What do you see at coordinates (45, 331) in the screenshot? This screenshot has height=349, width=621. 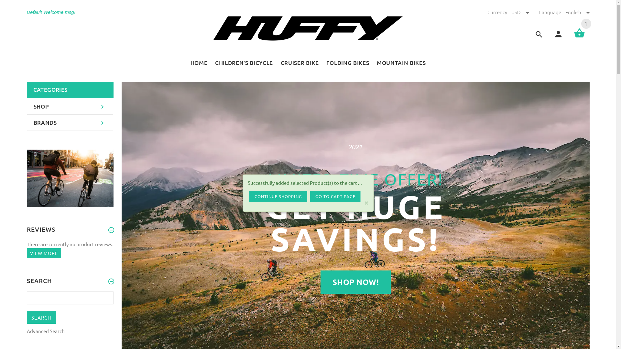 I see `Advanced Search` at bounding box center [45, 331].